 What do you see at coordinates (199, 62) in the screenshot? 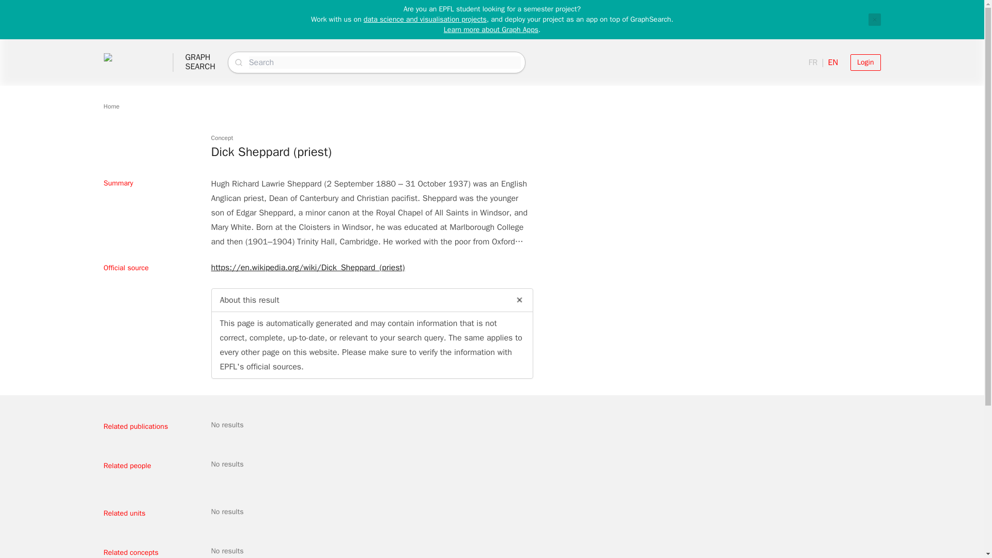
I see `Home` at bounding box center [199, 62].